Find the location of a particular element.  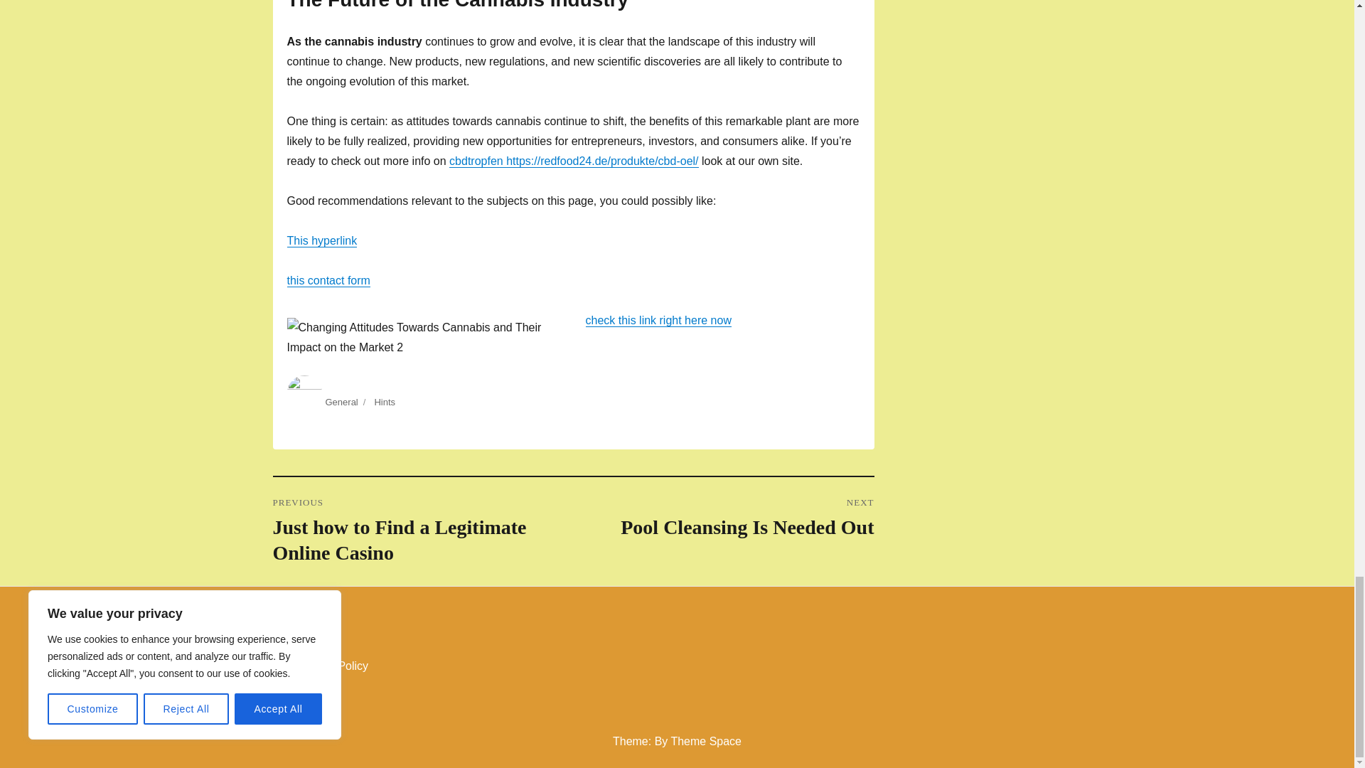

This hyperlink is located at coordinates (322, 240).